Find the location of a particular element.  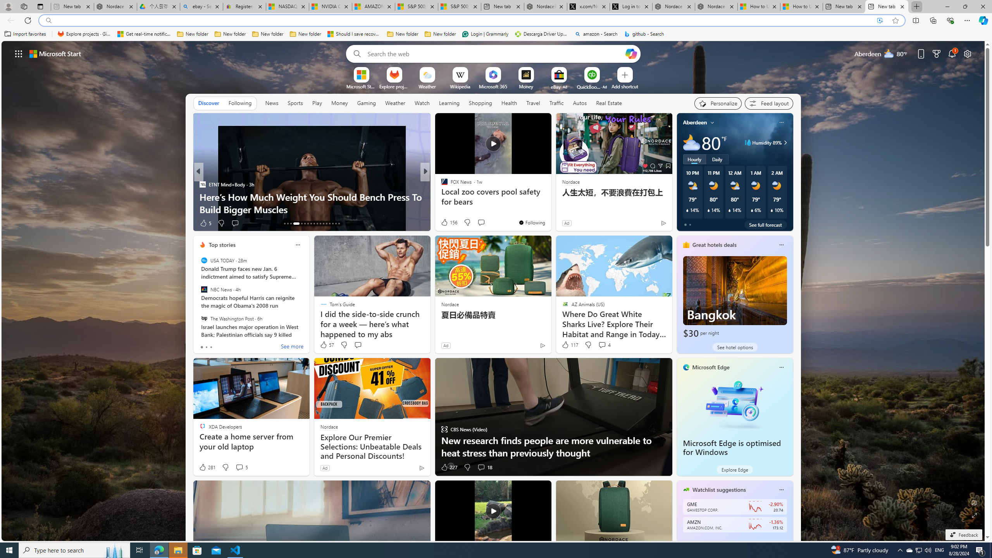

Class: control is located at coordinates (19, 53).